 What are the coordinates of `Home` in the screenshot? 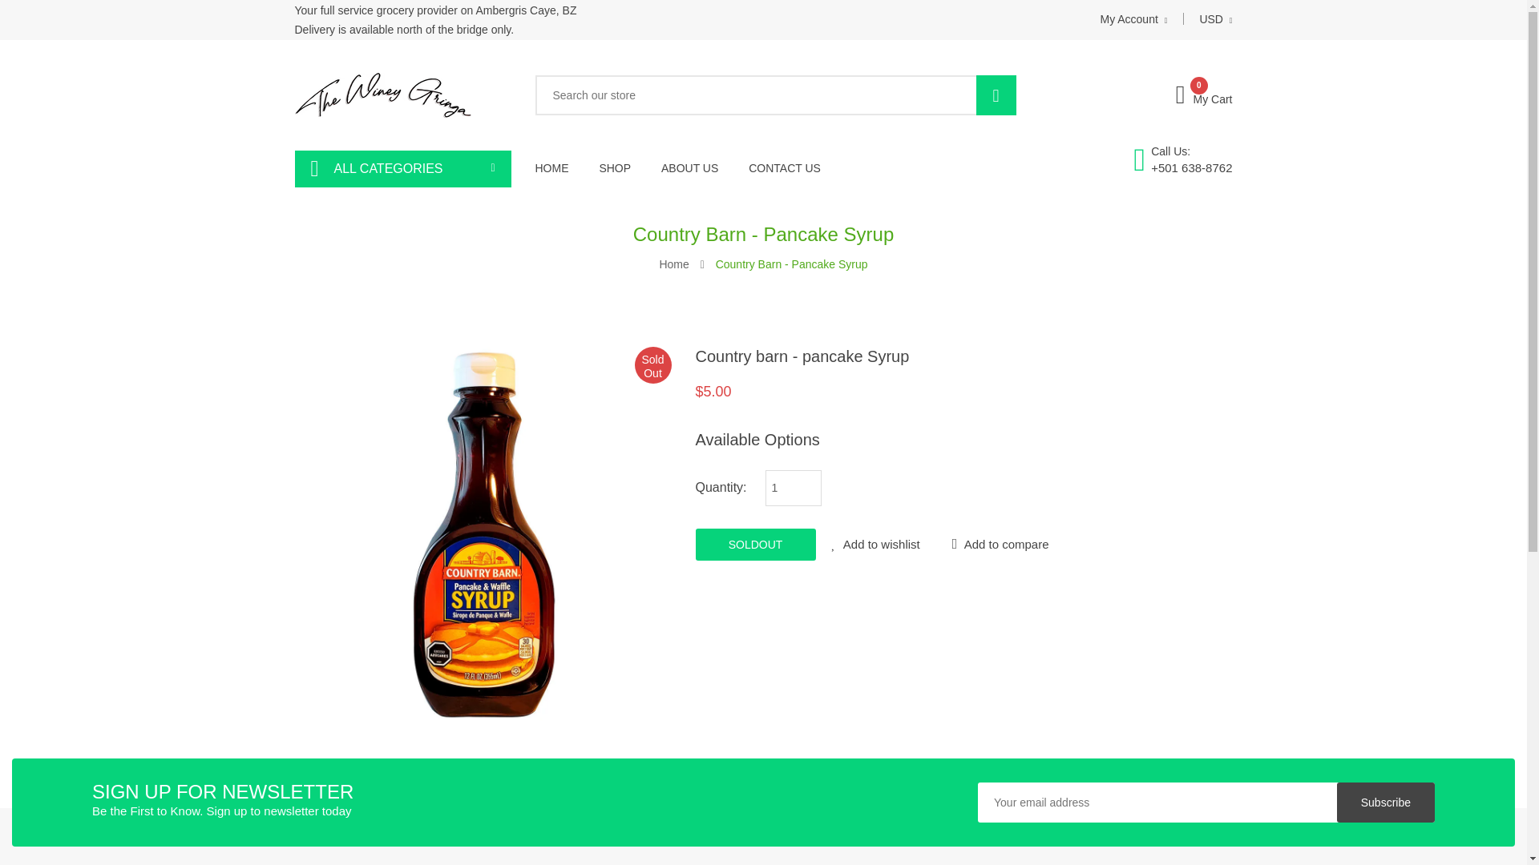 It's located at (673, 264).